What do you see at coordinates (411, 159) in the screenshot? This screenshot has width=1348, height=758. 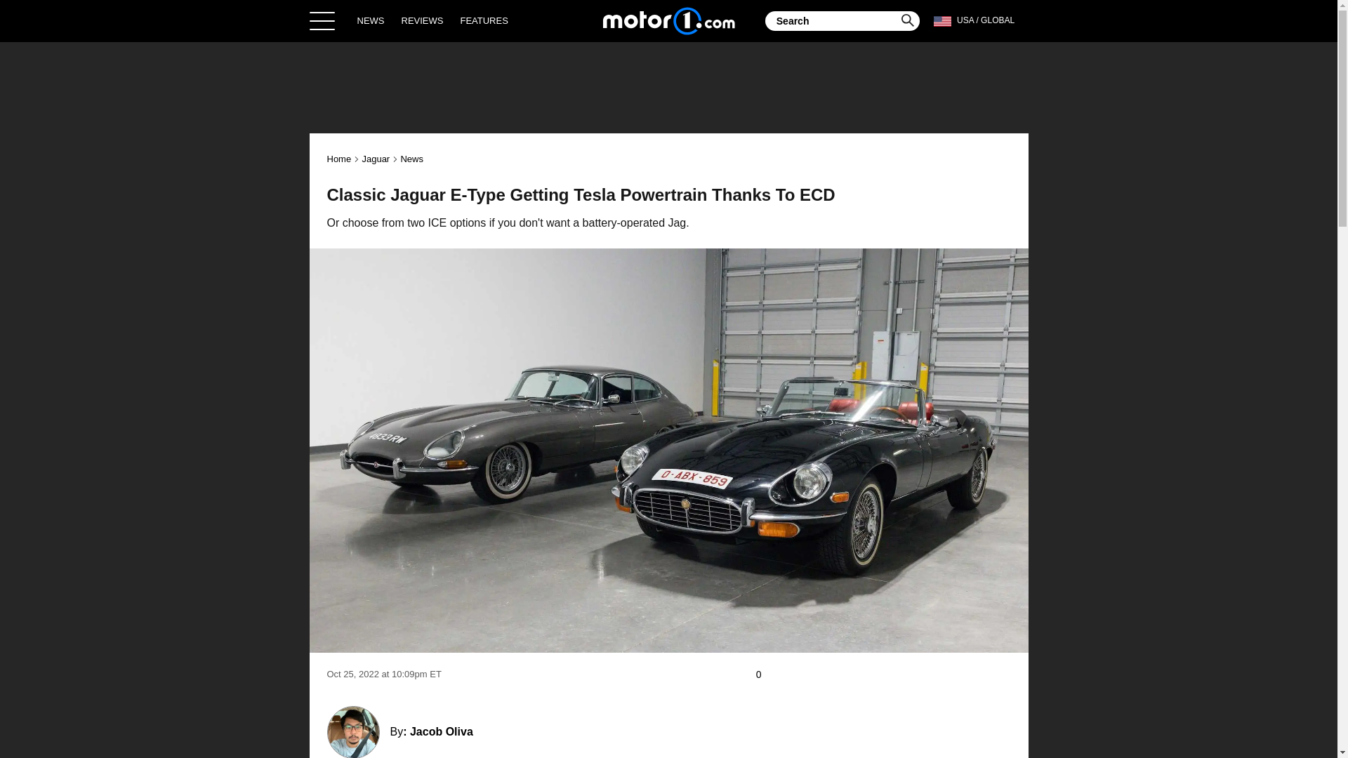 I see `News` at bounding box center [411, 159].